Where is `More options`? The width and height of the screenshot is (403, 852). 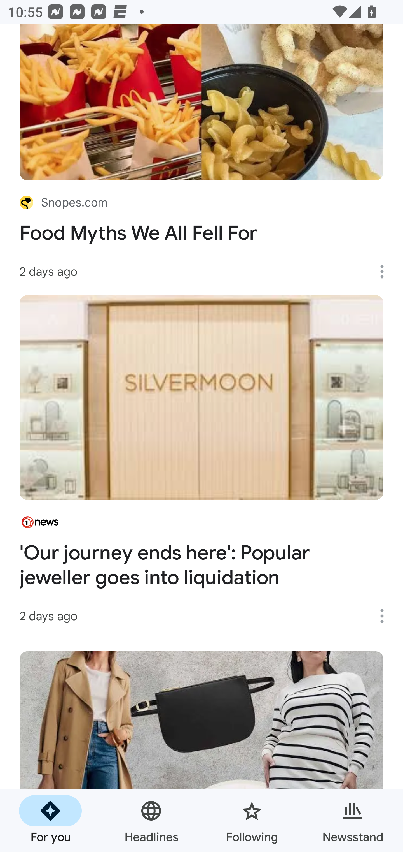
More options is located at coordinates (386, 271).